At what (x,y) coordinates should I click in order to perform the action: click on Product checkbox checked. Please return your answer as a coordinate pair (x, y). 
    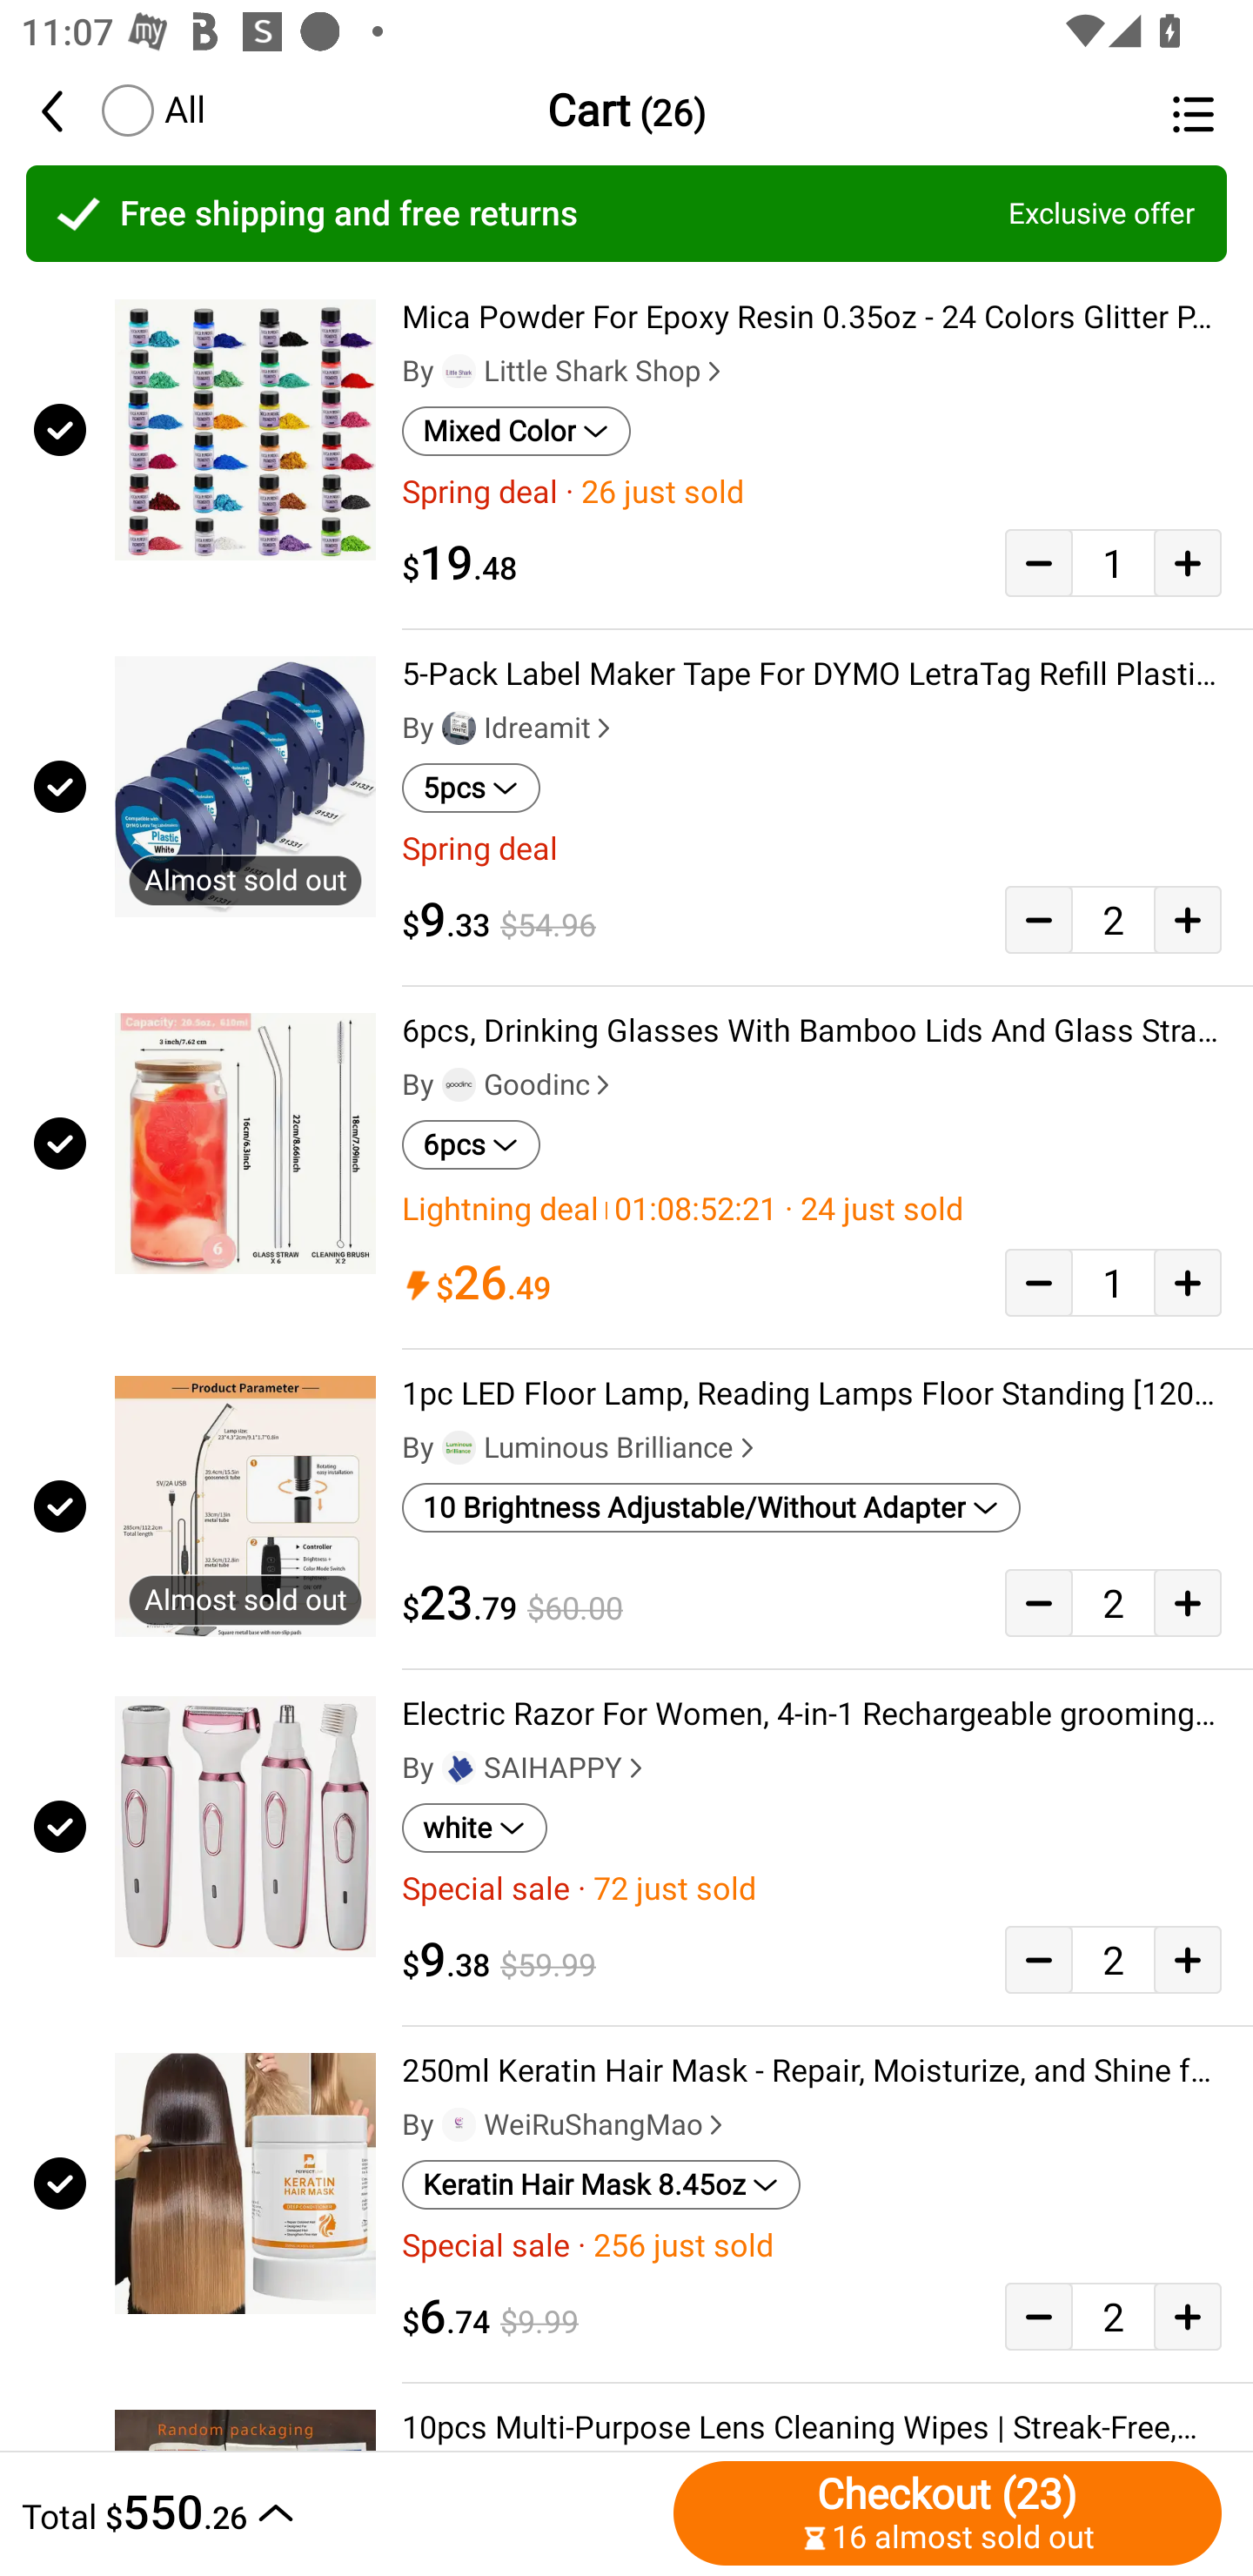
    Looking at the image, I should click on (57, 787).